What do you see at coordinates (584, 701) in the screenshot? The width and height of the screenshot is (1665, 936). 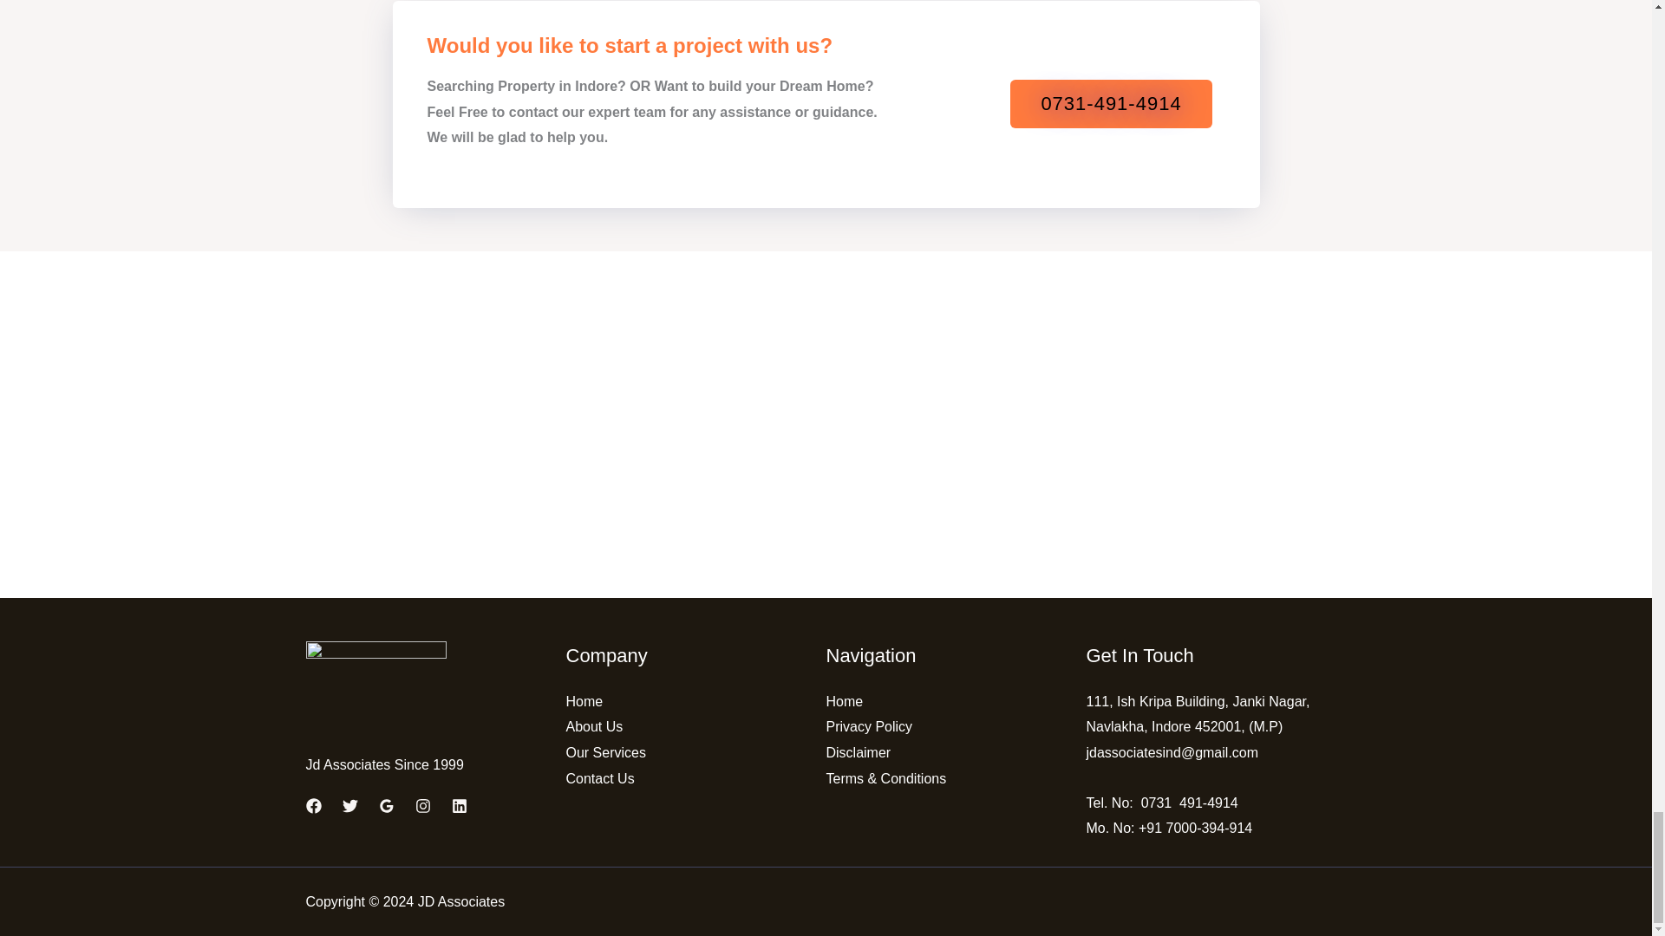 I see `Home` at bounding box center [584, 701].